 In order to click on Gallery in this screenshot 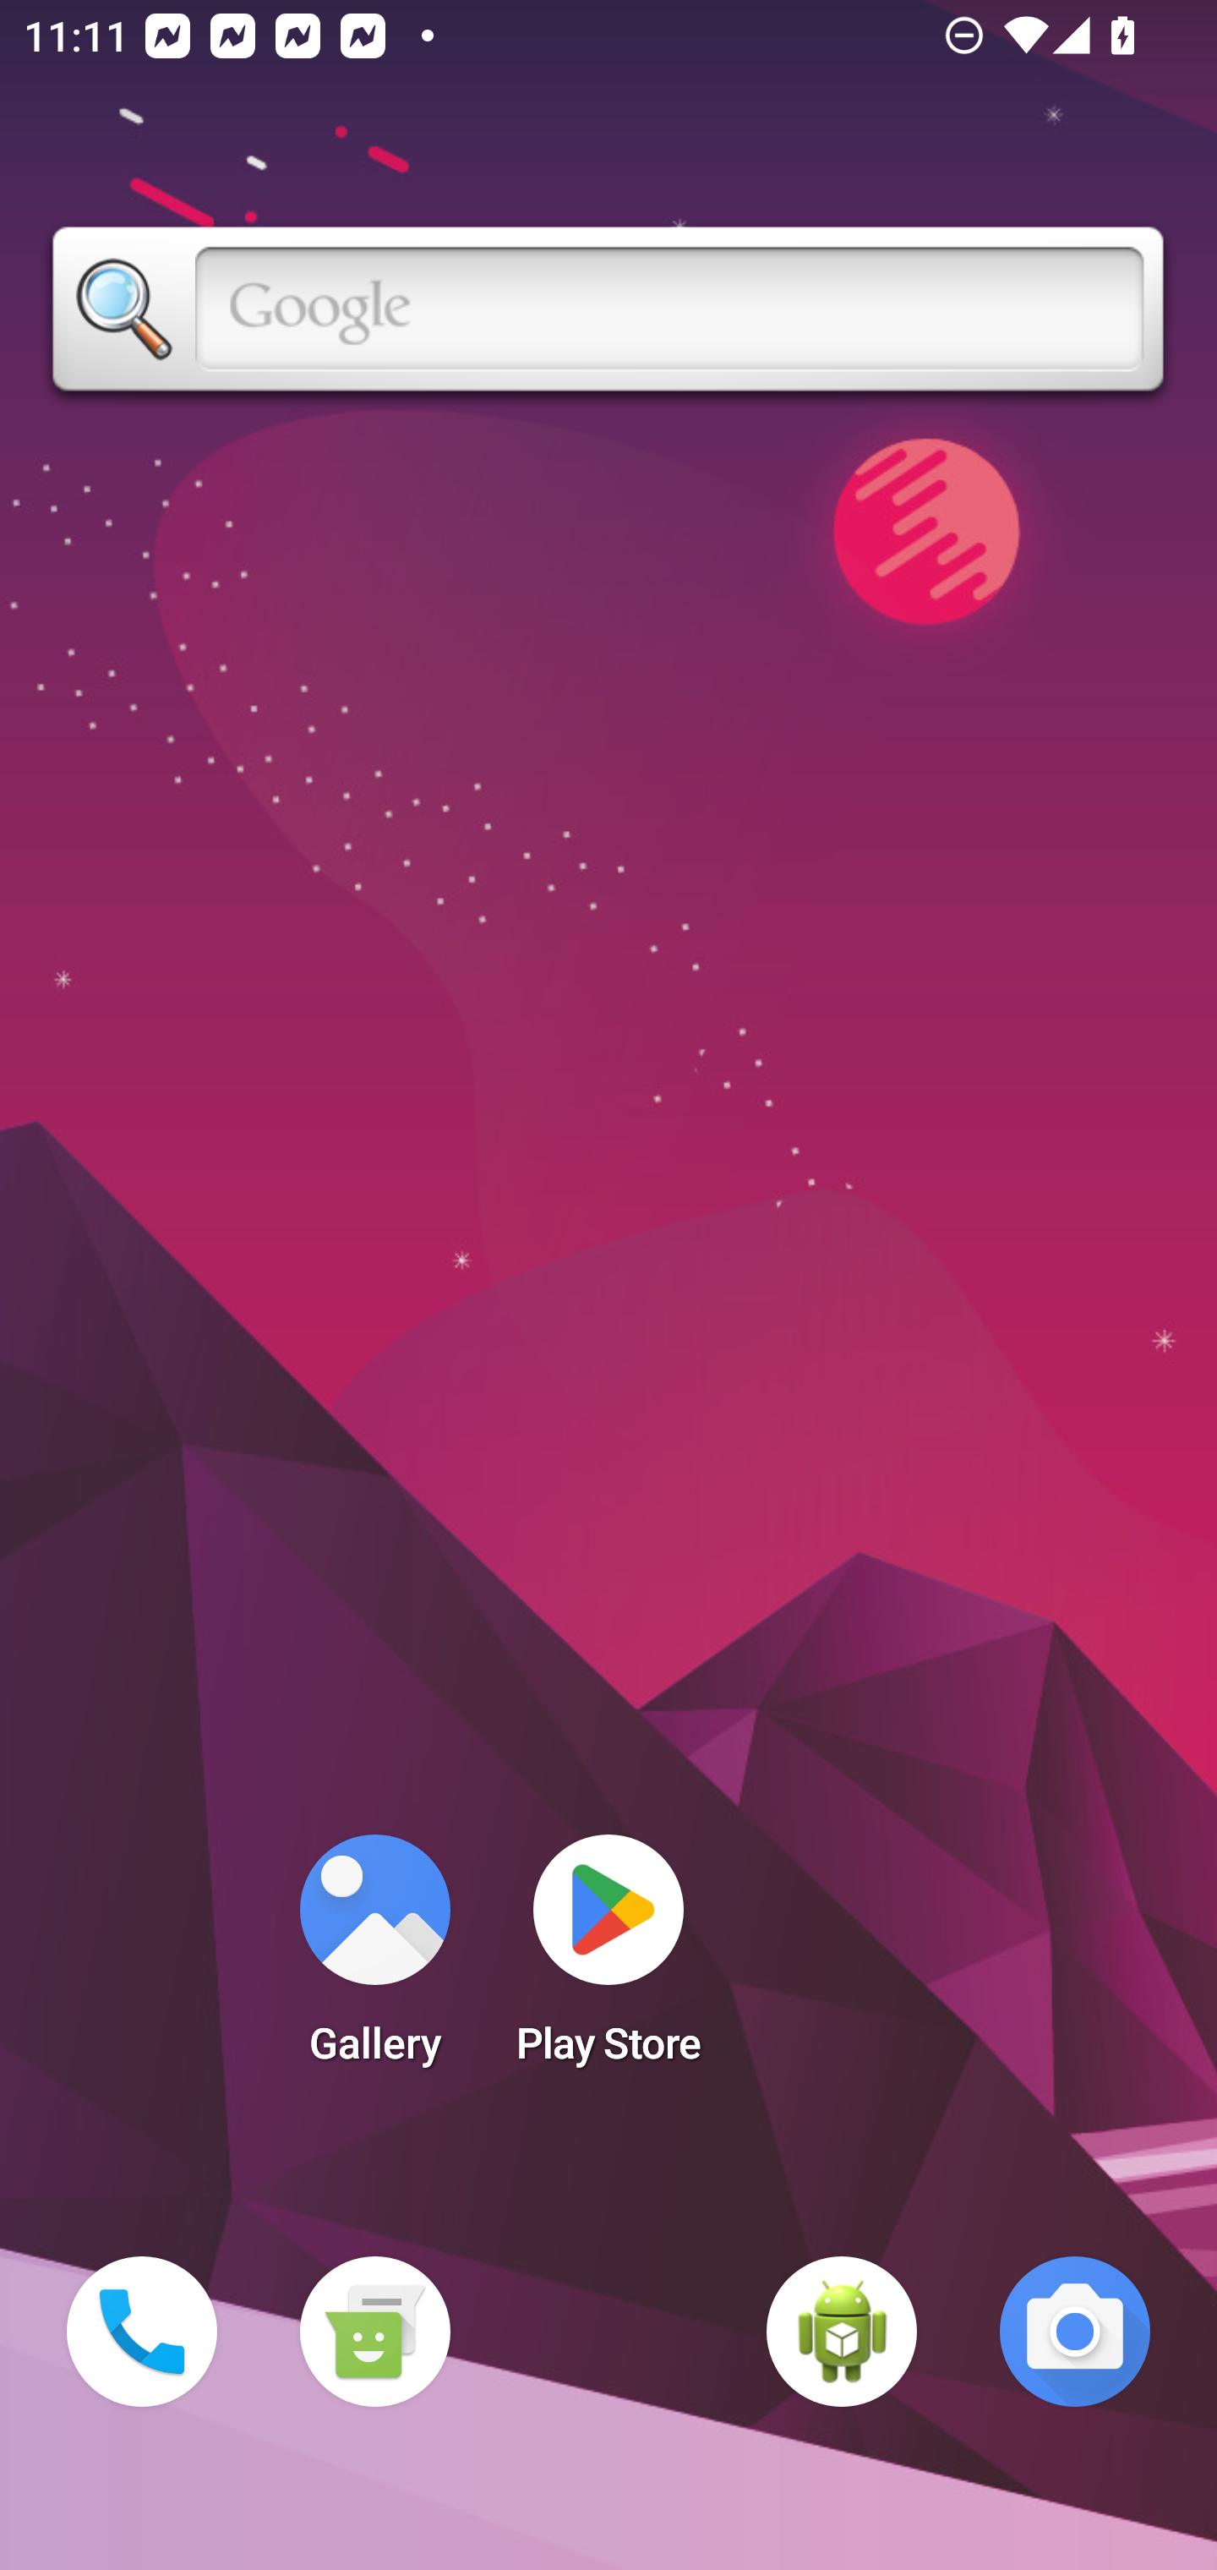, I will do `click(374, 1960)`.